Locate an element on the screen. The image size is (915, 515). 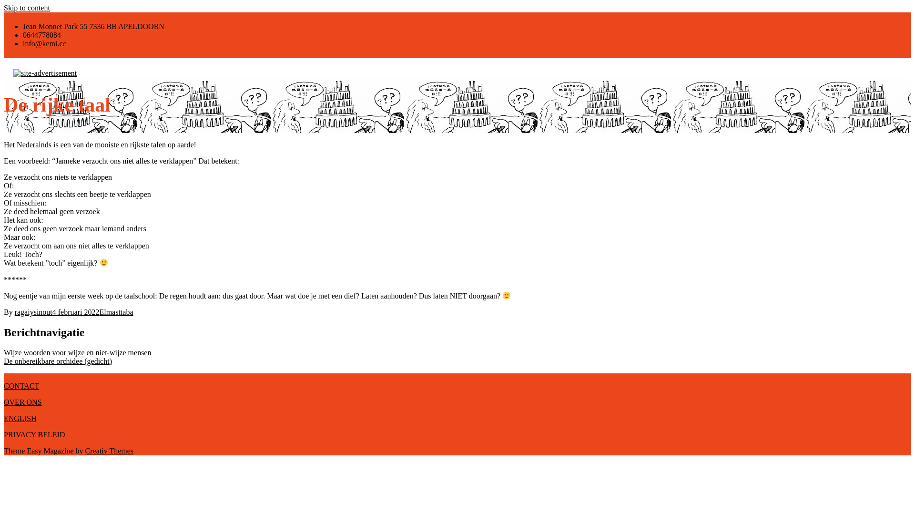
Elmasttaba is located at coordinates (116, 312).